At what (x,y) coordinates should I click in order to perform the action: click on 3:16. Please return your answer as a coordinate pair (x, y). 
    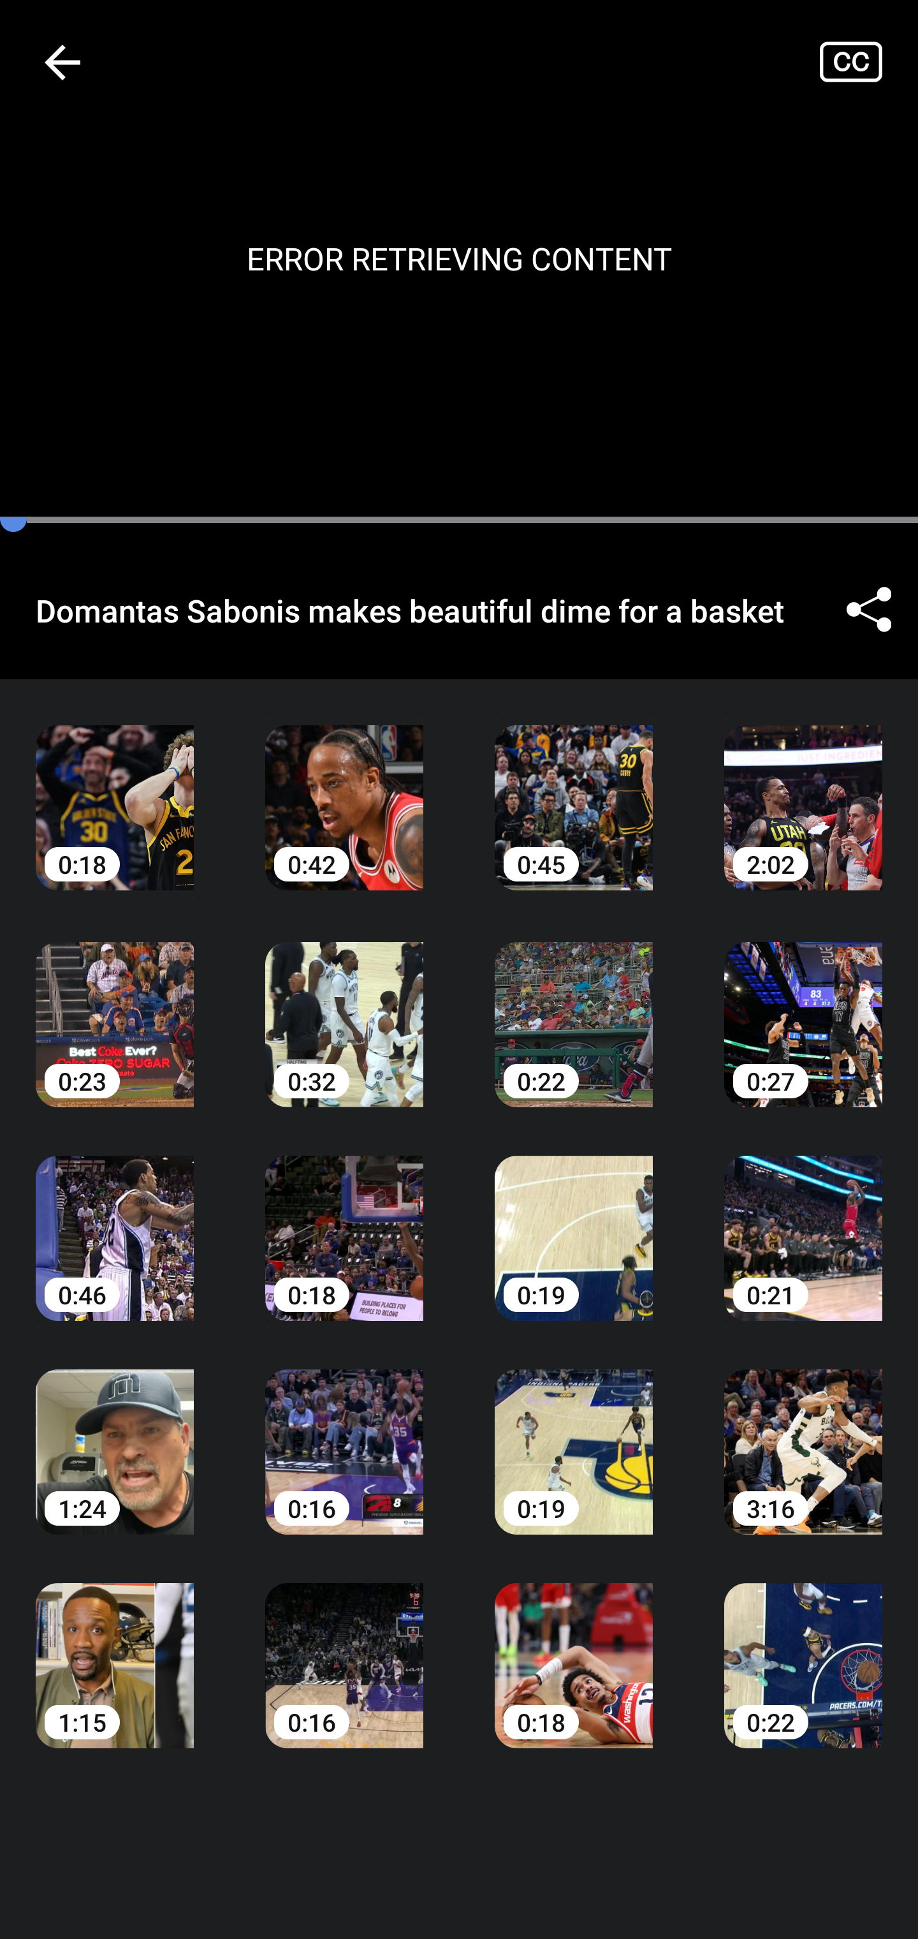
    Looking at the image, I should click on (803, 1434).